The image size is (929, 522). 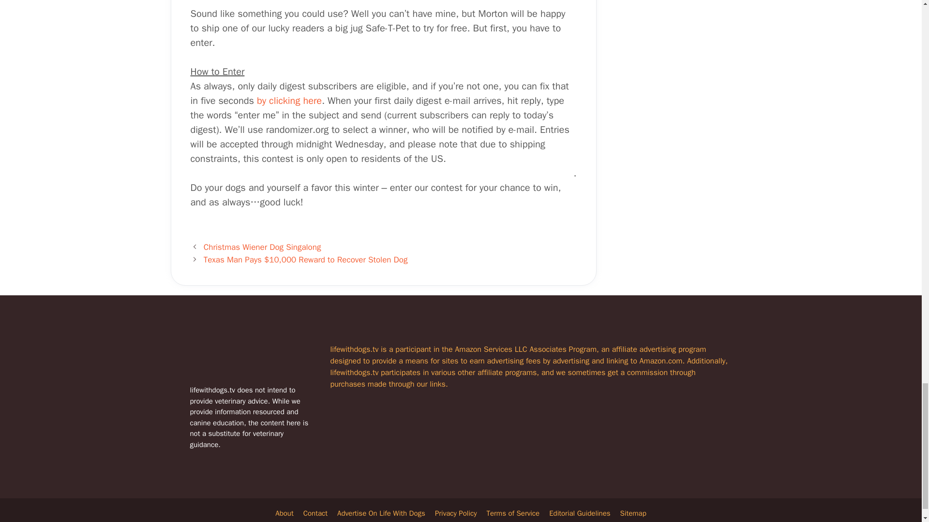 I want to click on by clicking here, so click(x=289, y=101).